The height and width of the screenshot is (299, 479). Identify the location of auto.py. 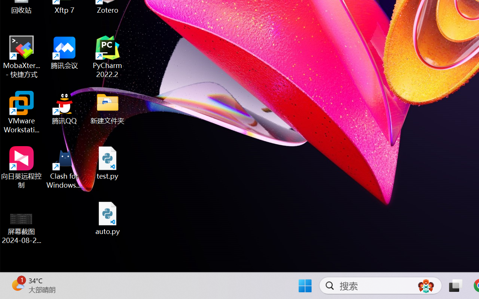
(108, 218).